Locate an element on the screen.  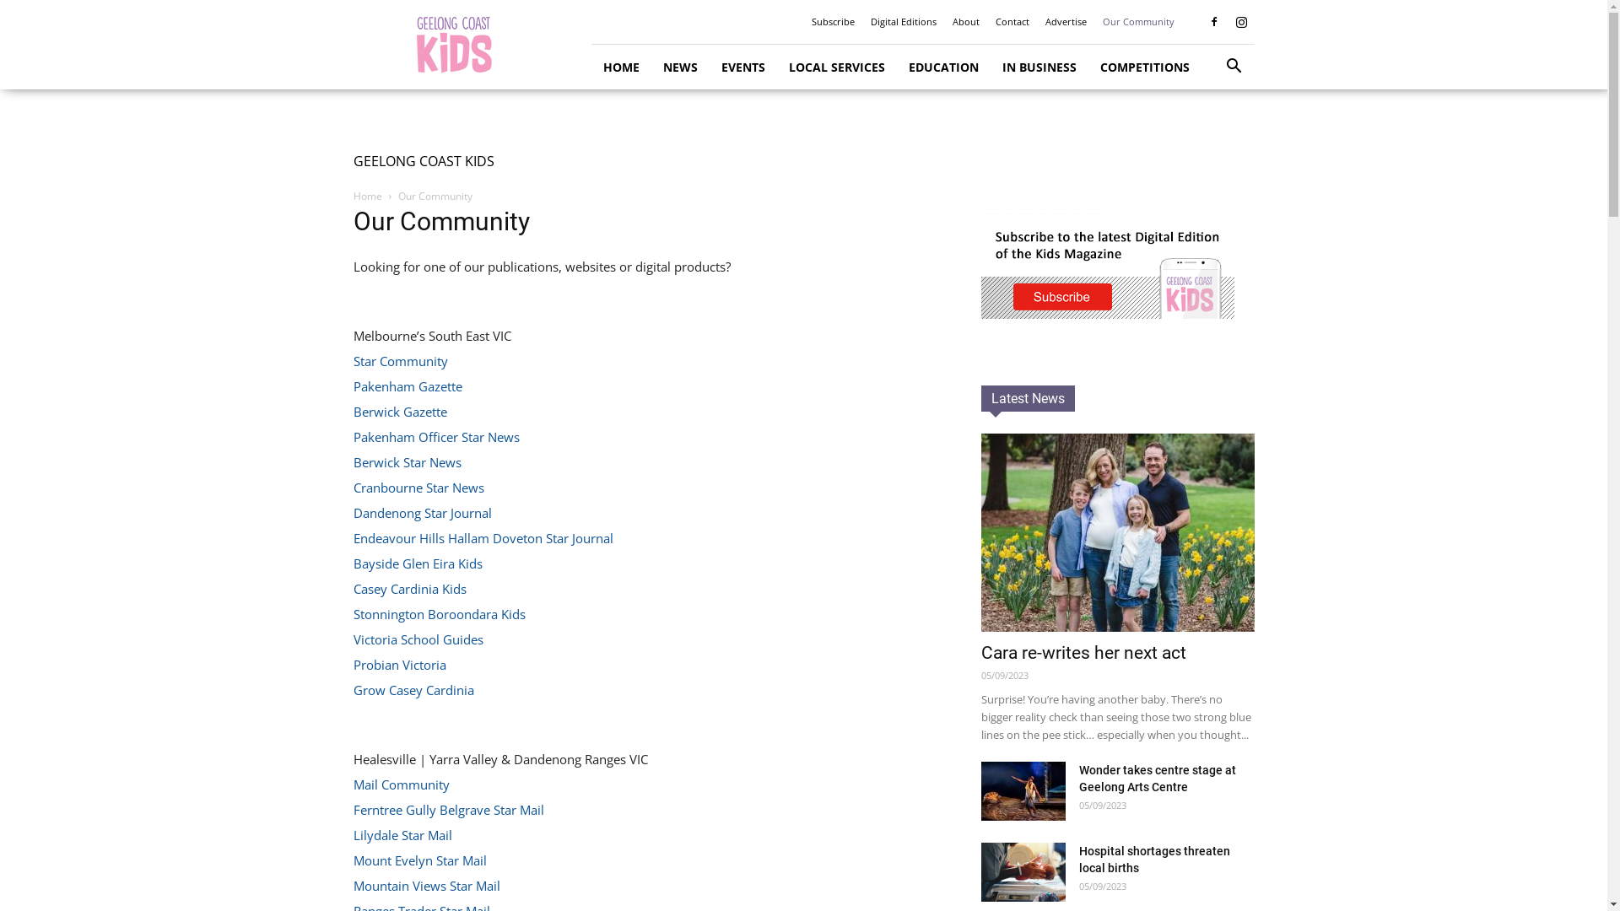
LOCAL SERVICES is located at coordinates (836, 67).